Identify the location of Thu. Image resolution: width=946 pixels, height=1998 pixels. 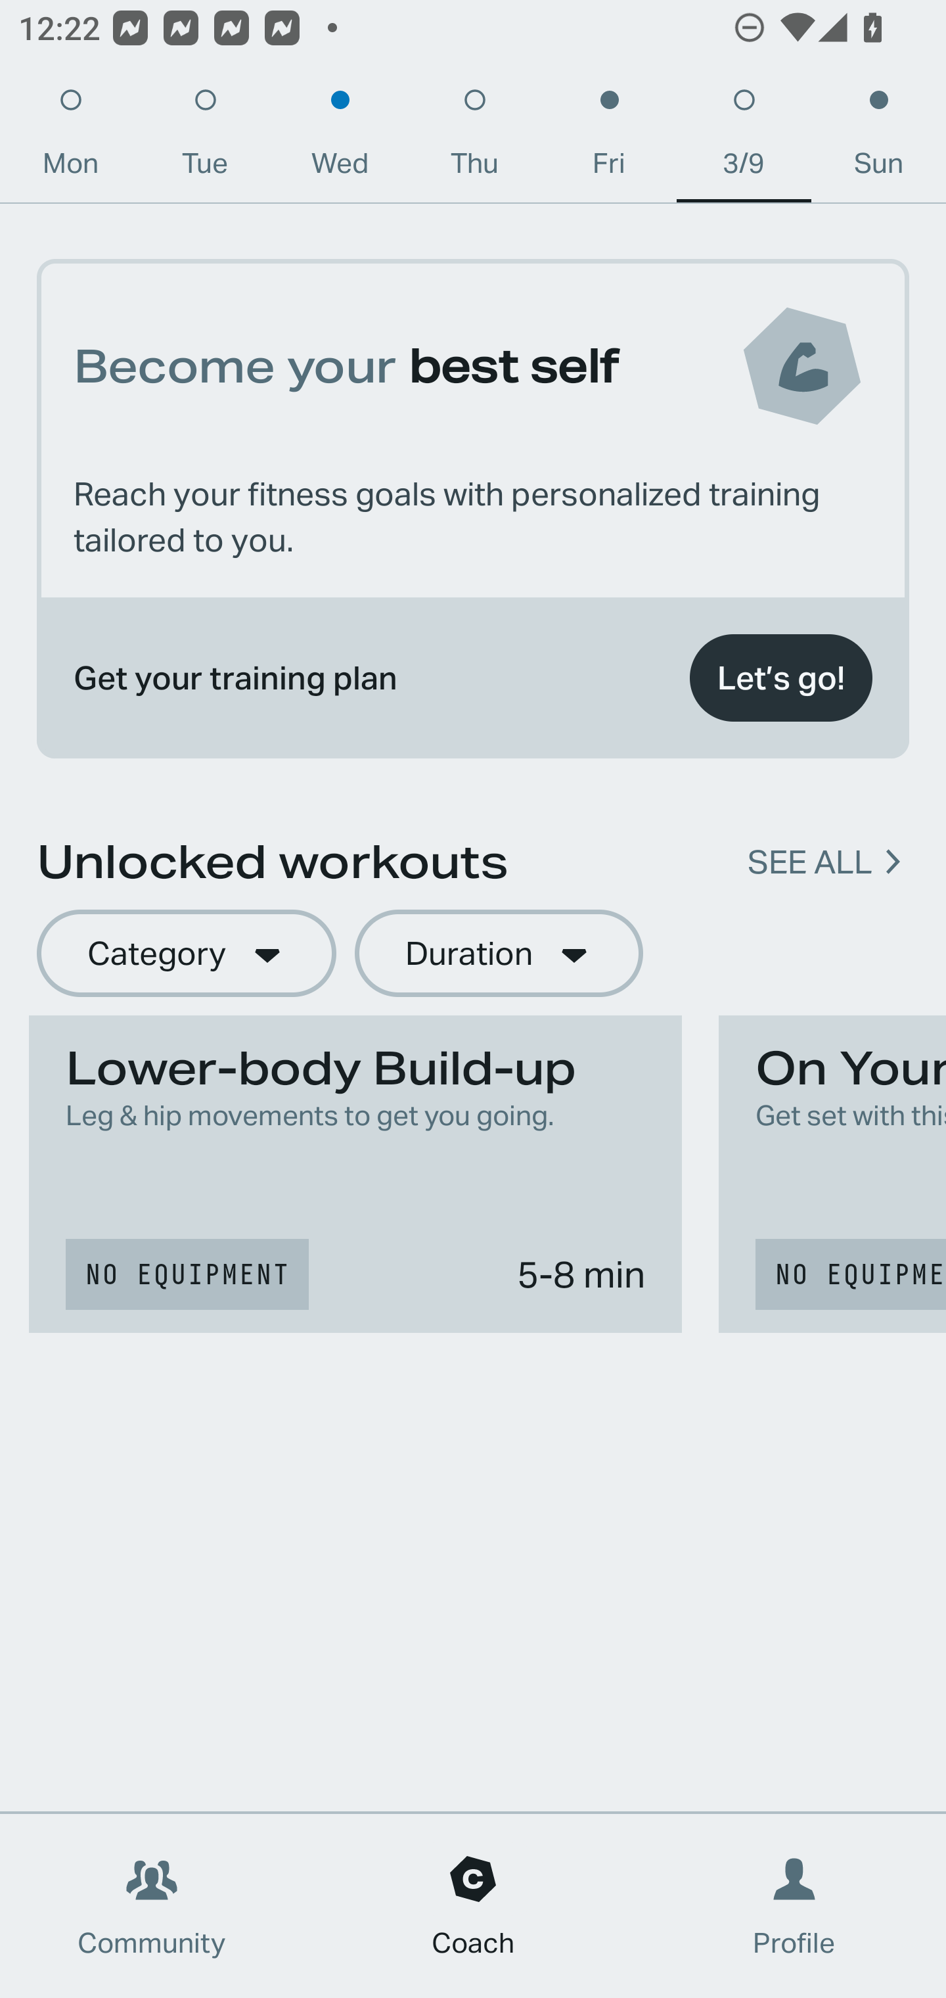
(474, 138).